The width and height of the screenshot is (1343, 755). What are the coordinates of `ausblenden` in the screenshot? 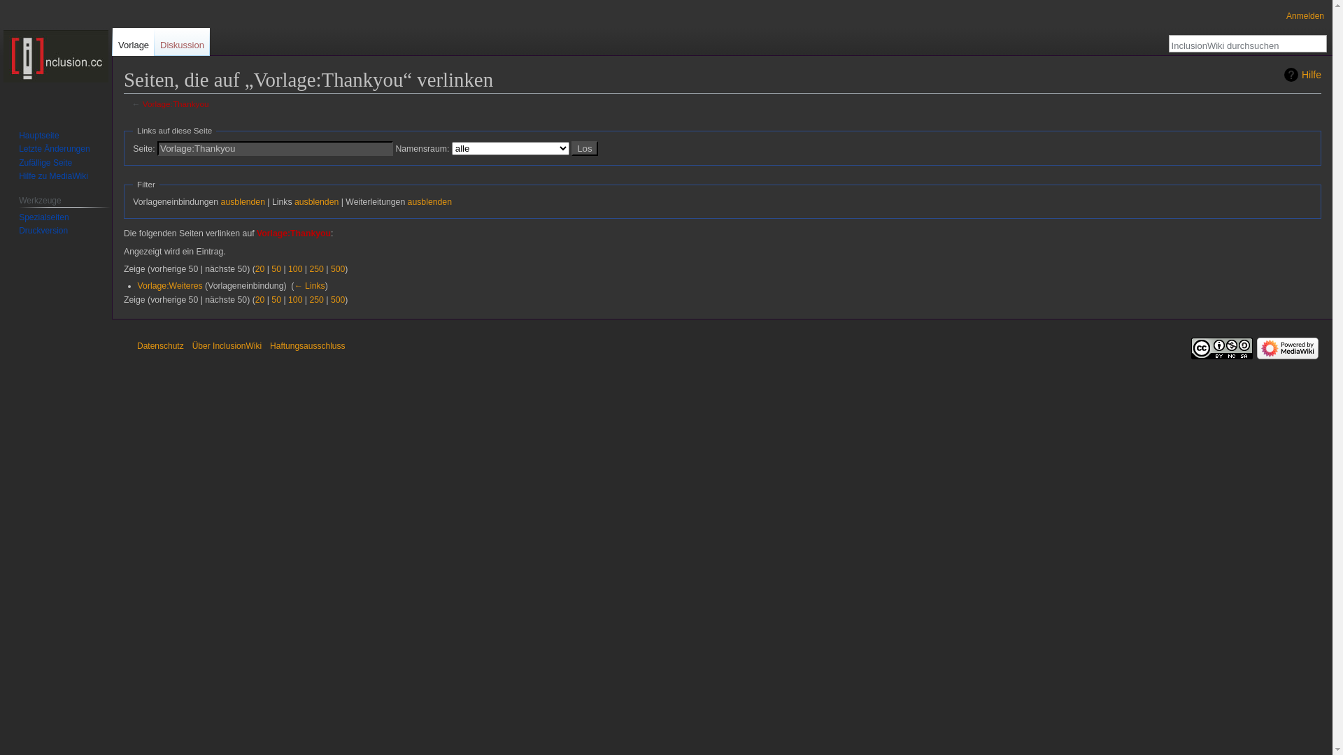 It's located at (243, 202).